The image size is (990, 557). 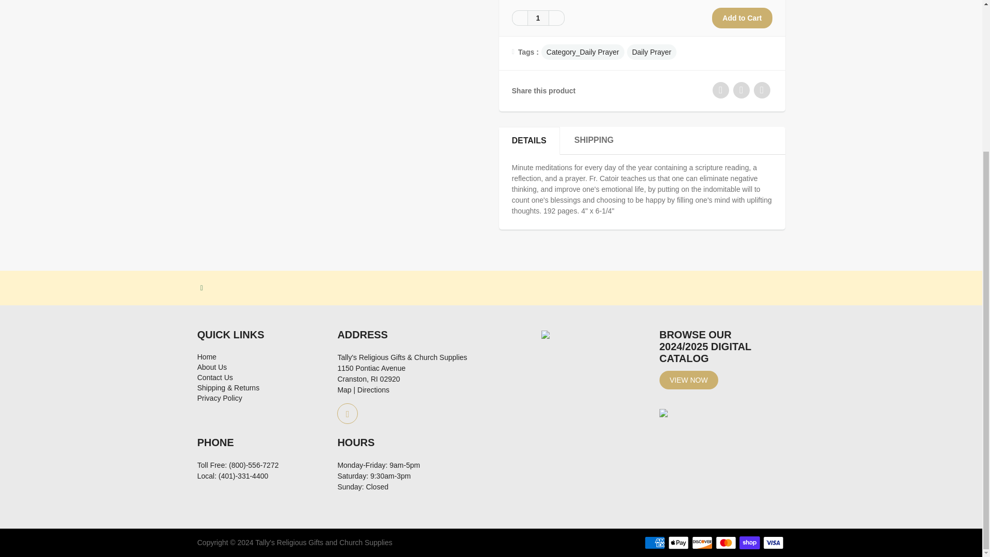 What do you see at coordinates (537, 18) in the screenshot?
I see `1` at bounding box center [537, 18].